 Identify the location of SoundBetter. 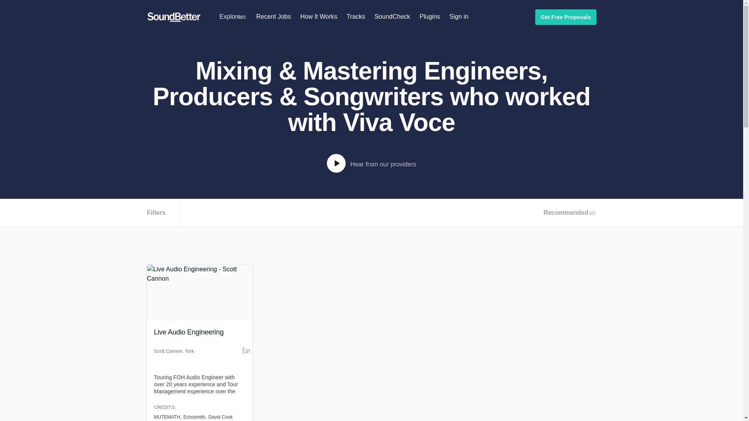
(174, 17).